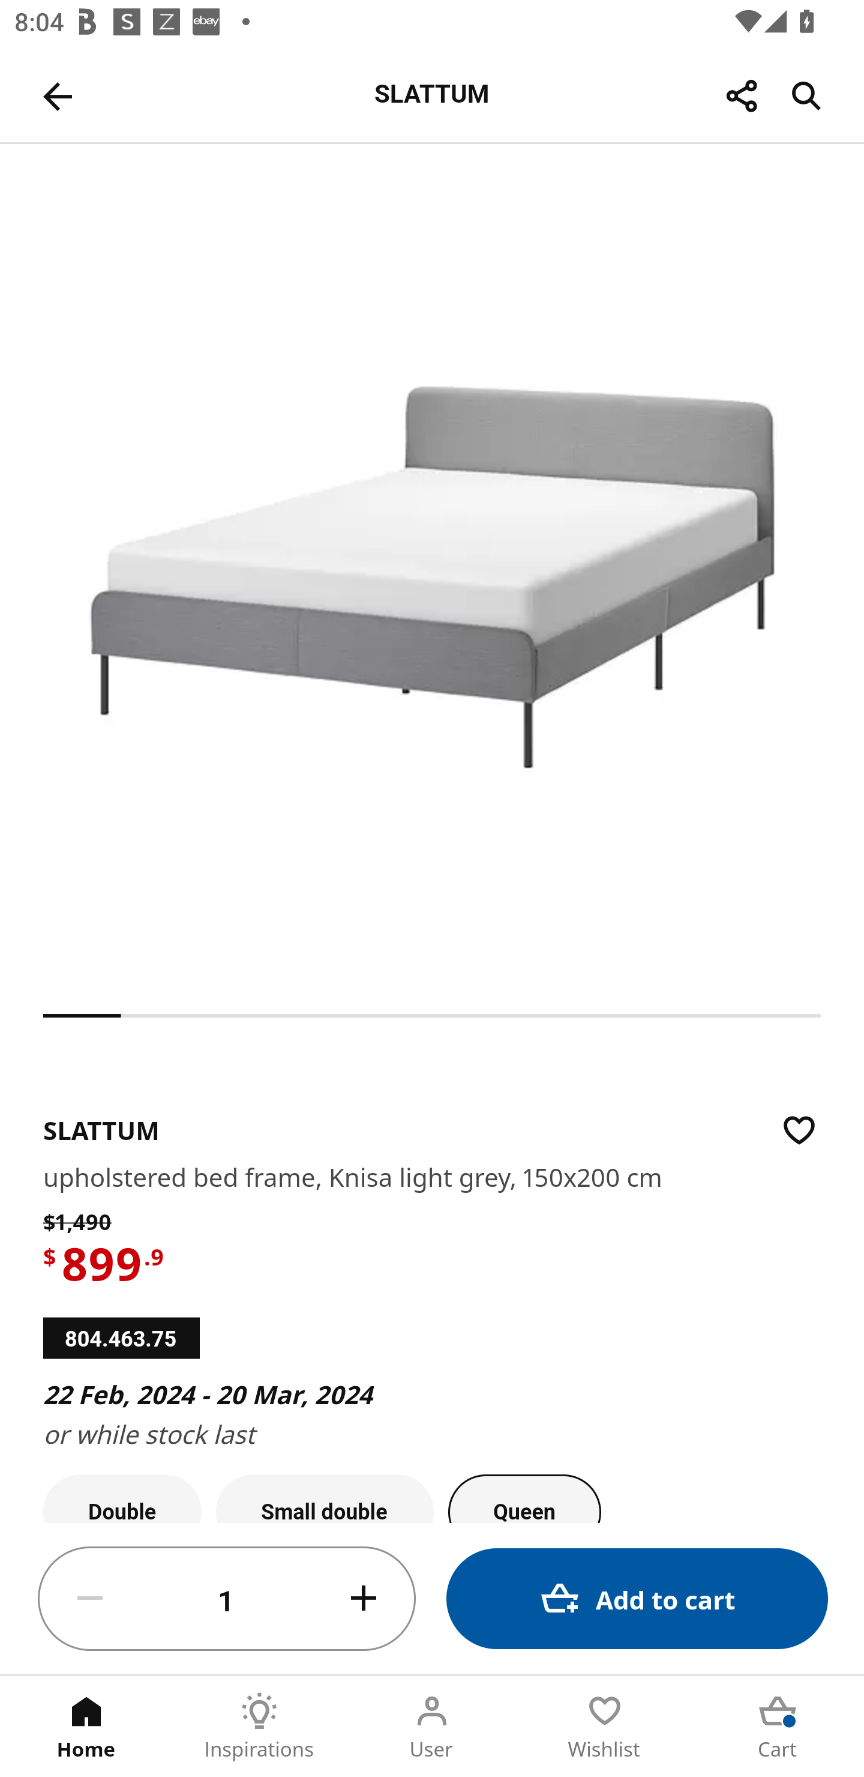 The image size is (864, 1777). What do you see at coordinates (432, 1727) in the screenshot?
I see `User
Tab 3 of 5` at bounding box center [432, 1727].